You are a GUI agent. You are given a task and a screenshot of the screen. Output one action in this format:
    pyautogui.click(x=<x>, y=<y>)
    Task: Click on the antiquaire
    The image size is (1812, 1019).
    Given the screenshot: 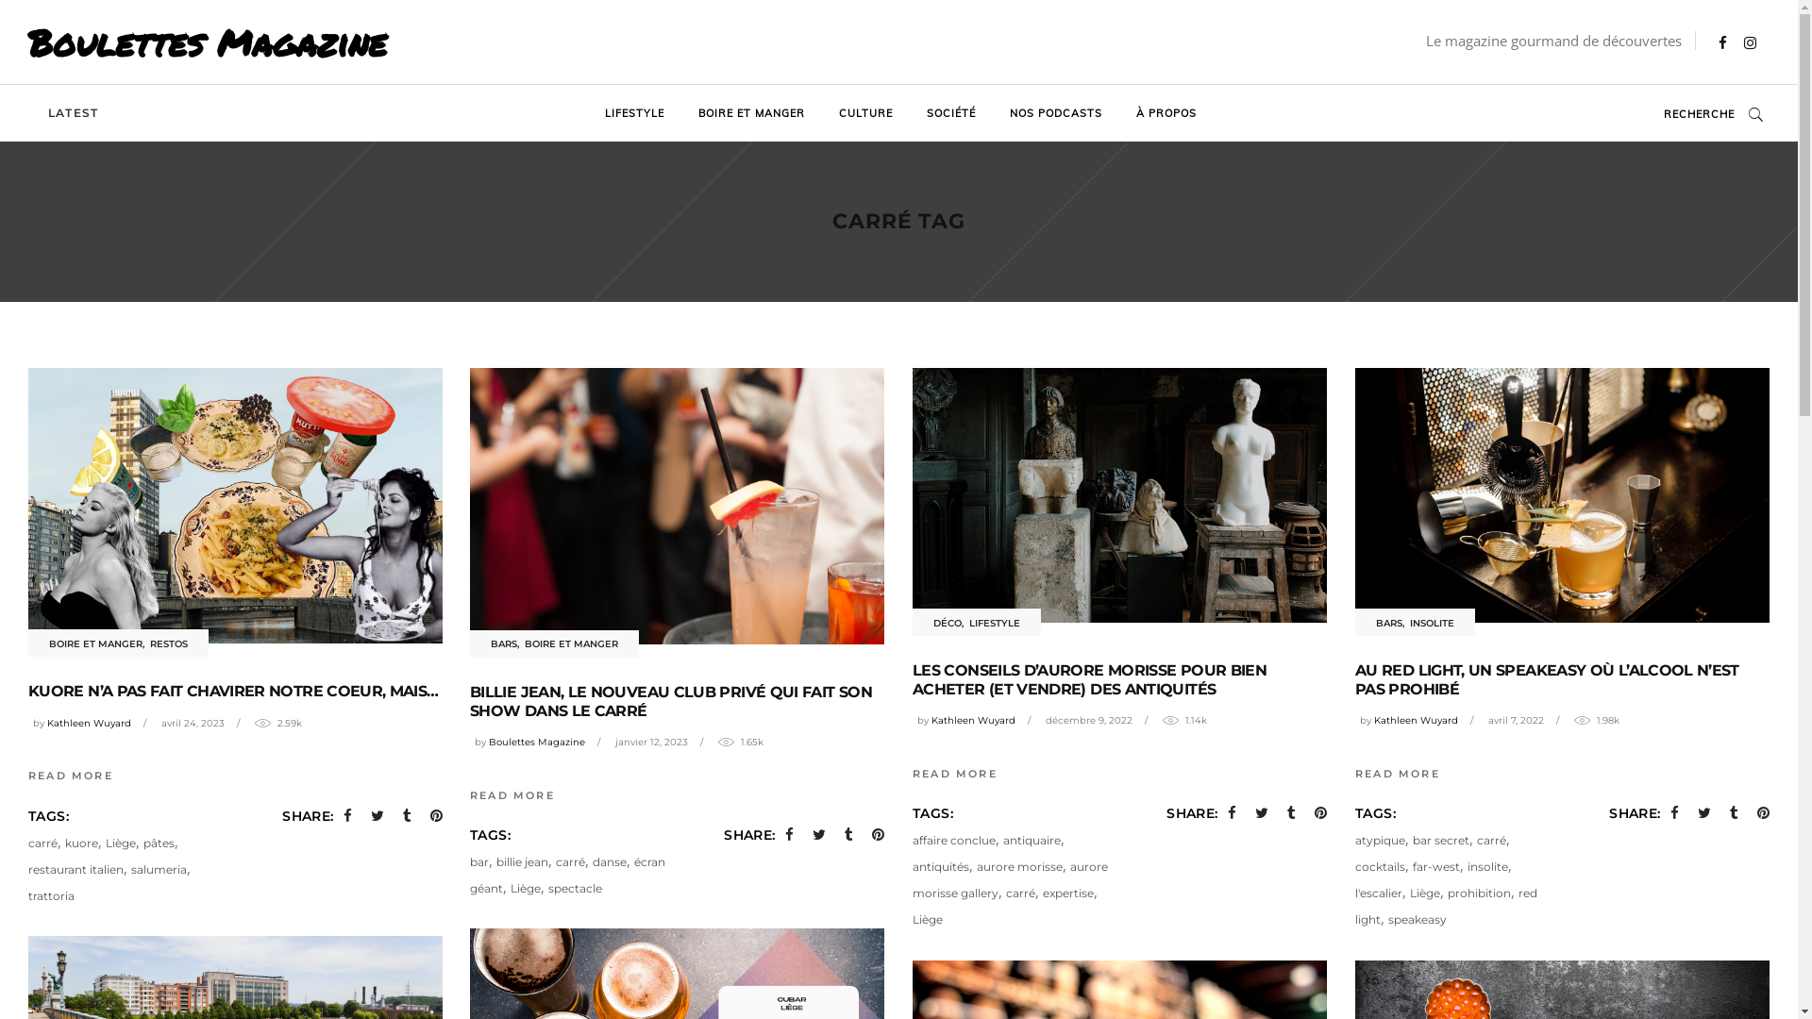 What is the action you would take?
    pyautogui.click(x=1032, y=840)
    